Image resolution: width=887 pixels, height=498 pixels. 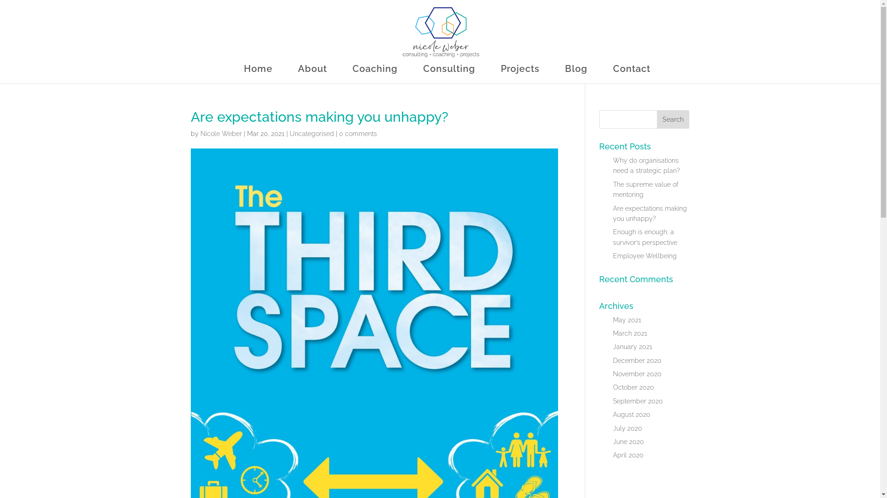 What do you see at coordinates (449, 75) in the screenshot?
I see `Consulting` at bounding box center [449, 75].